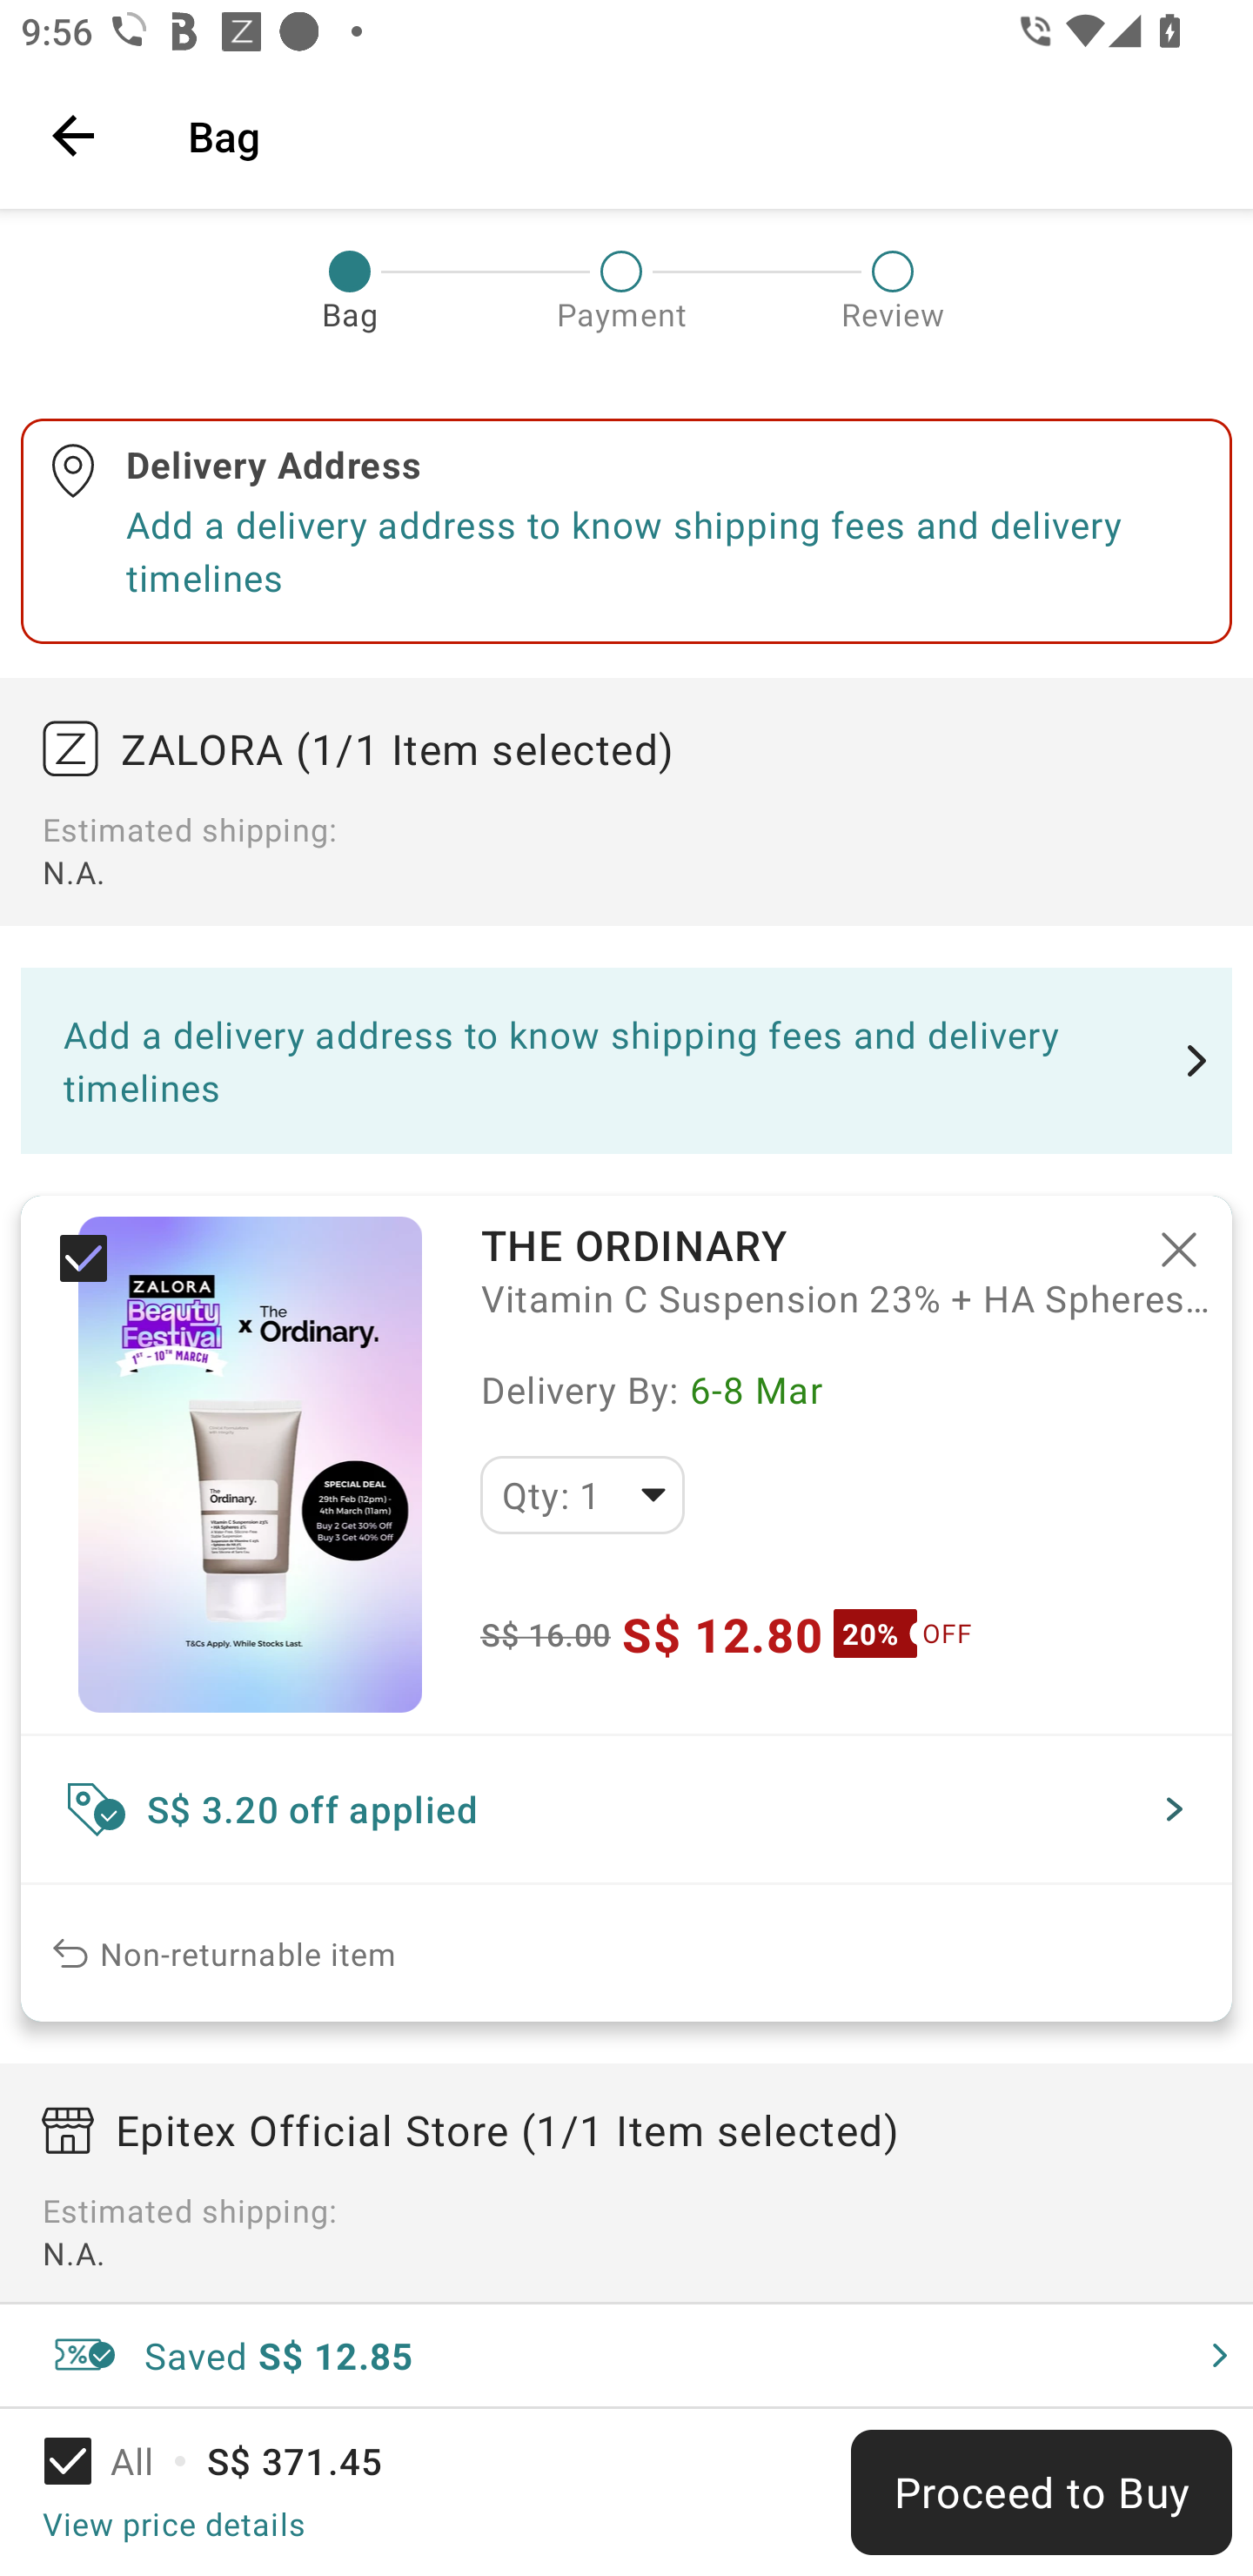 This screenshot has width=1253, height=2576. I want to click on Qty: 1, so click(582, 1495).